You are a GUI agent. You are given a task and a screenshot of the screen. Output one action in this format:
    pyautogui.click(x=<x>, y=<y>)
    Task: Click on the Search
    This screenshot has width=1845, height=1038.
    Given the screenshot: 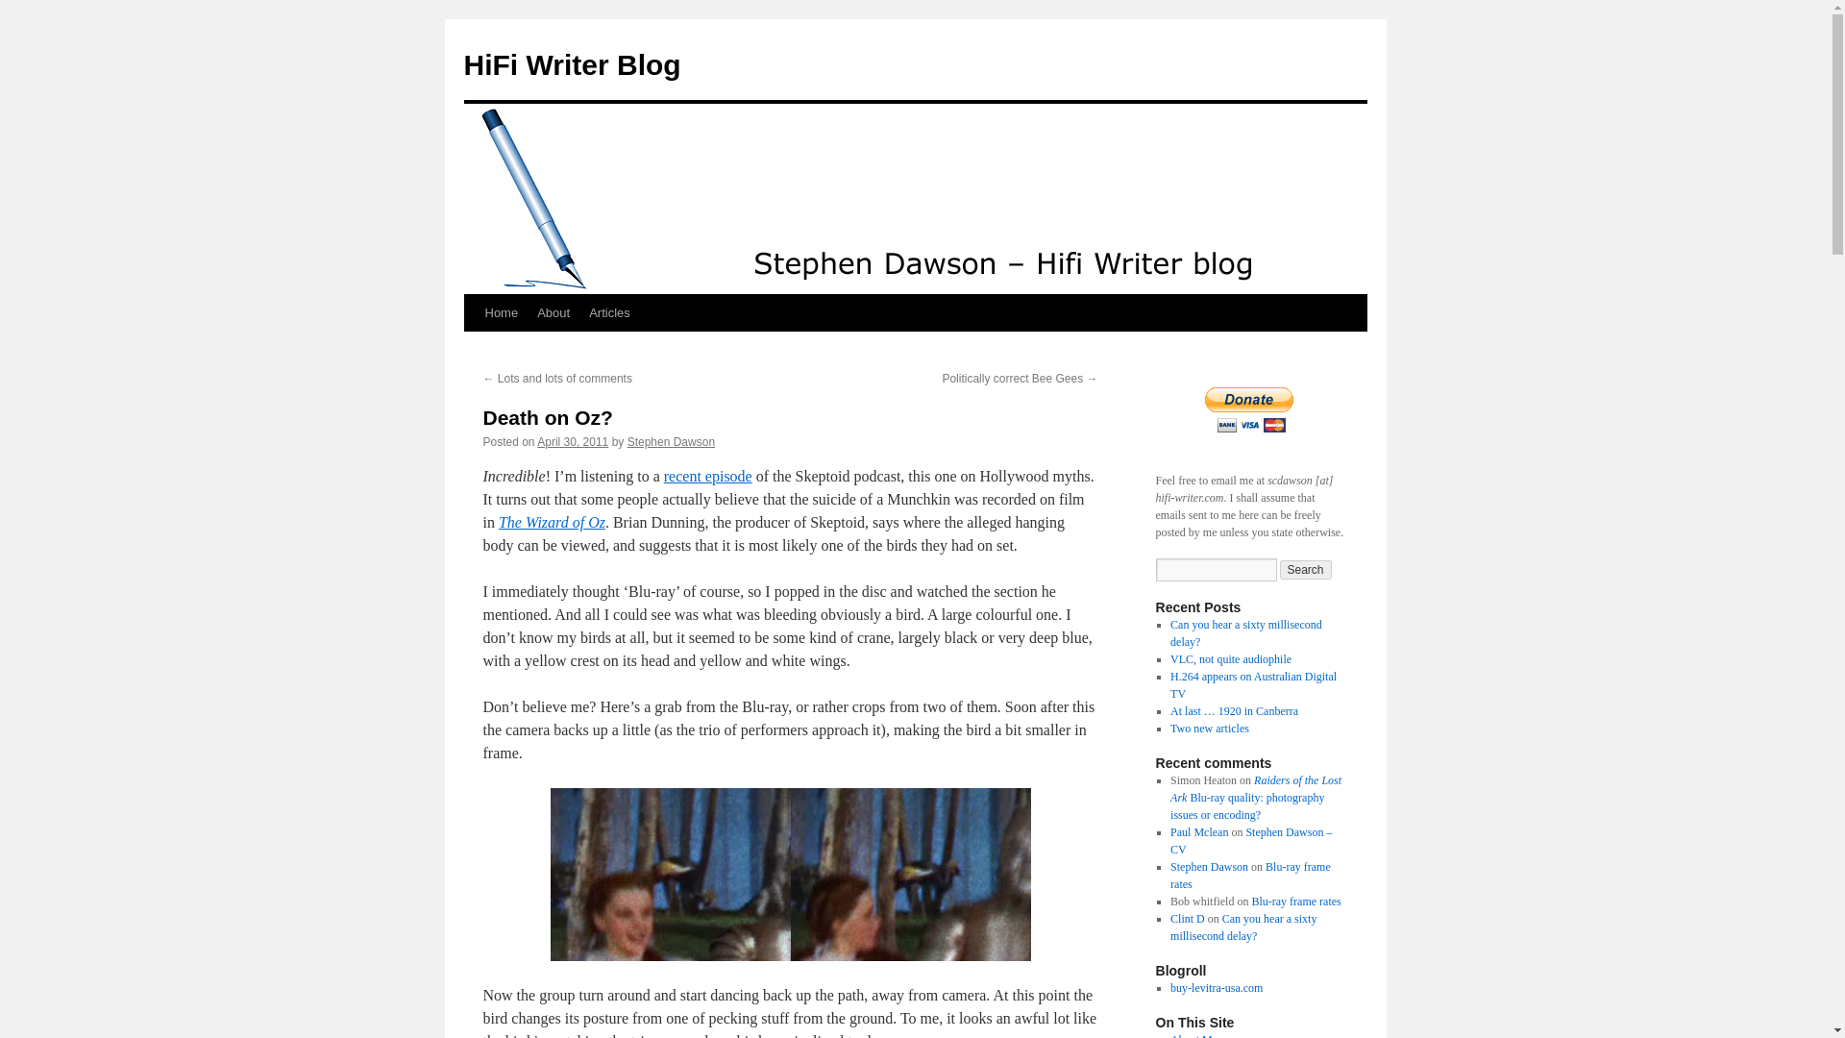 What is the action you would take?
    pyautogui.click(x=1306, y=569)
    